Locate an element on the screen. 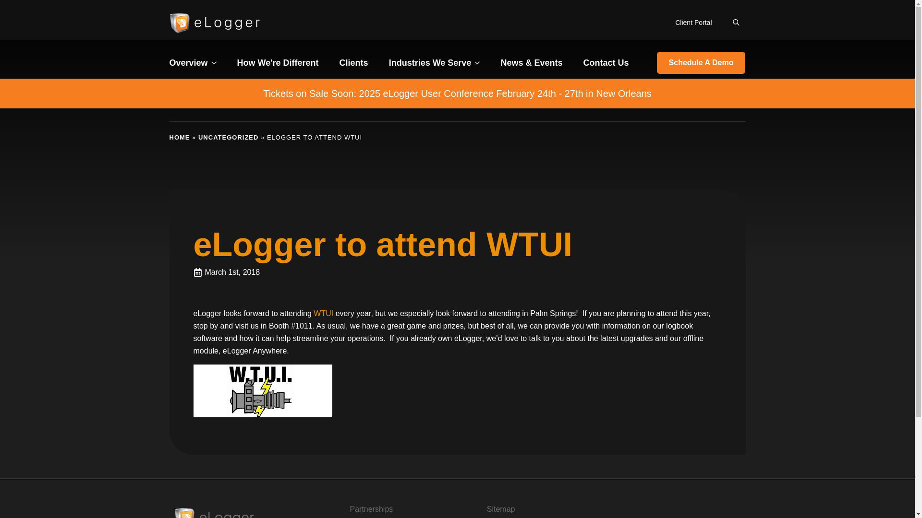  Sitemap is located at coordinates (501, 509).